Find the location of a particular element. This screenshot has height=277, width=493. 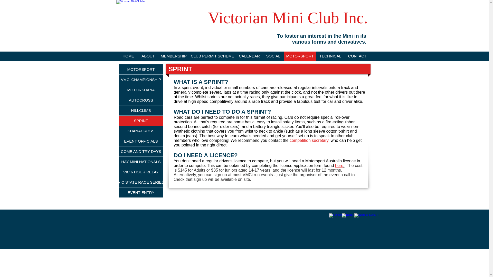

SOCIAL is located at coordinates (273, 56).